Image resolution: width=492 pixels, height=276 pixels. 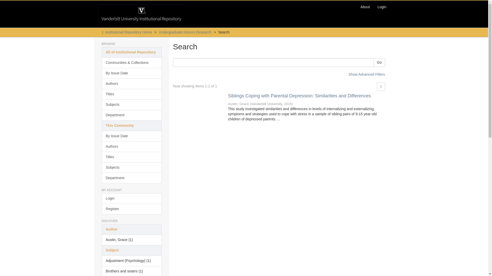 I want to click on By Issue Date, so click(x=131, y=73).